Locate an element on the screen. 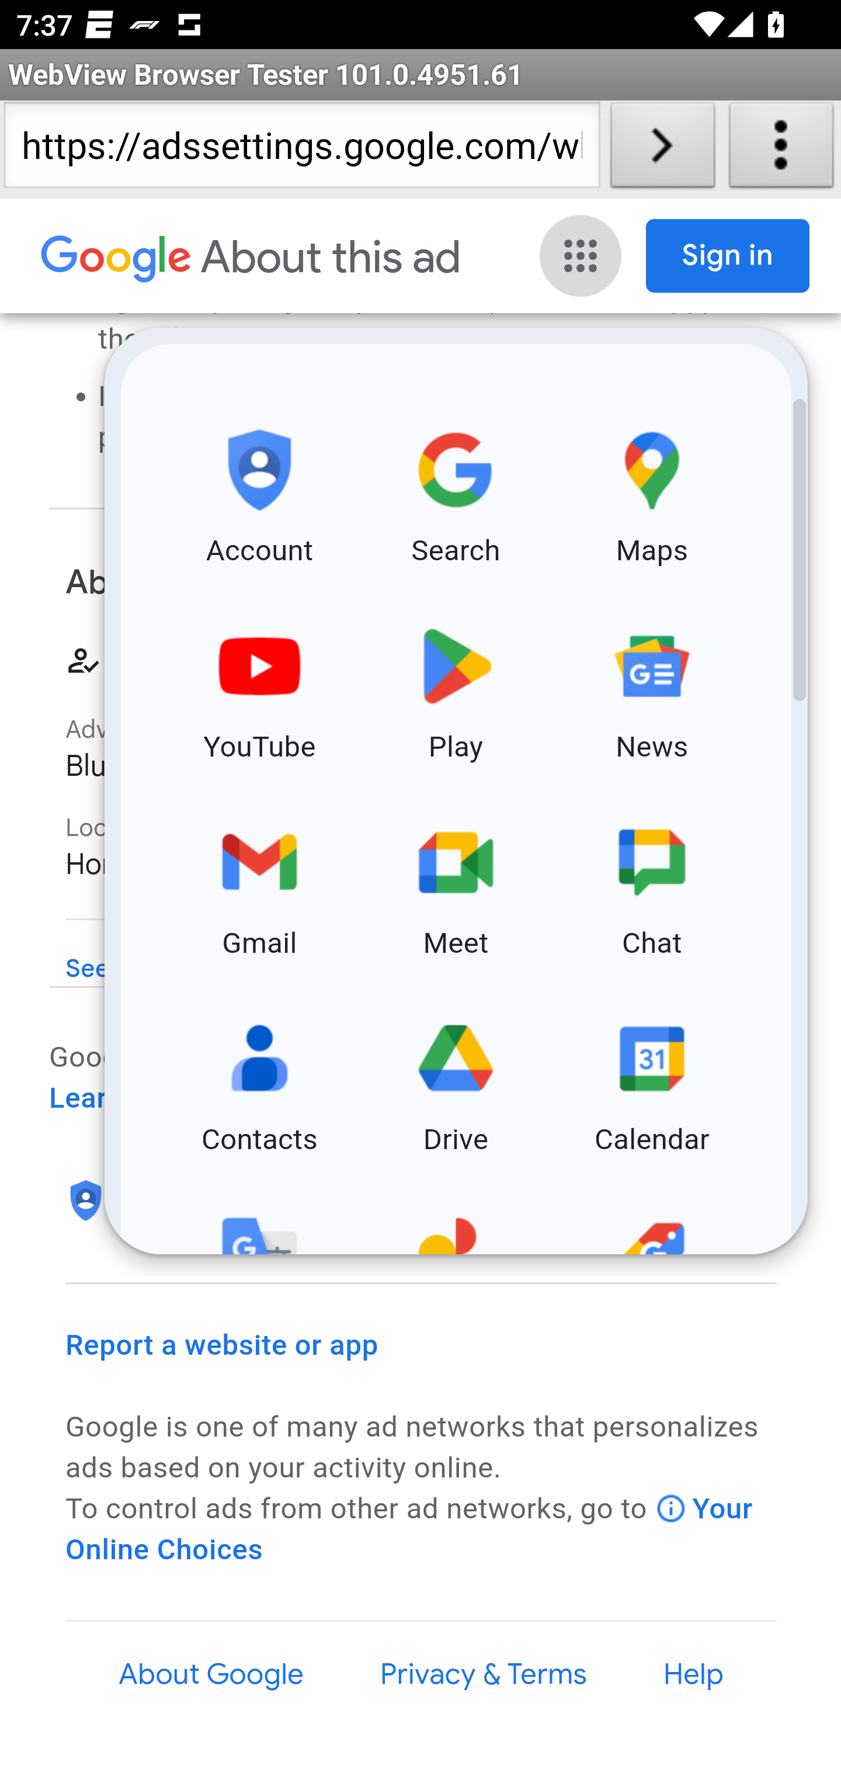 This screenshot has width=841, height=1776. About Google is located at coordinates (211, 1674).